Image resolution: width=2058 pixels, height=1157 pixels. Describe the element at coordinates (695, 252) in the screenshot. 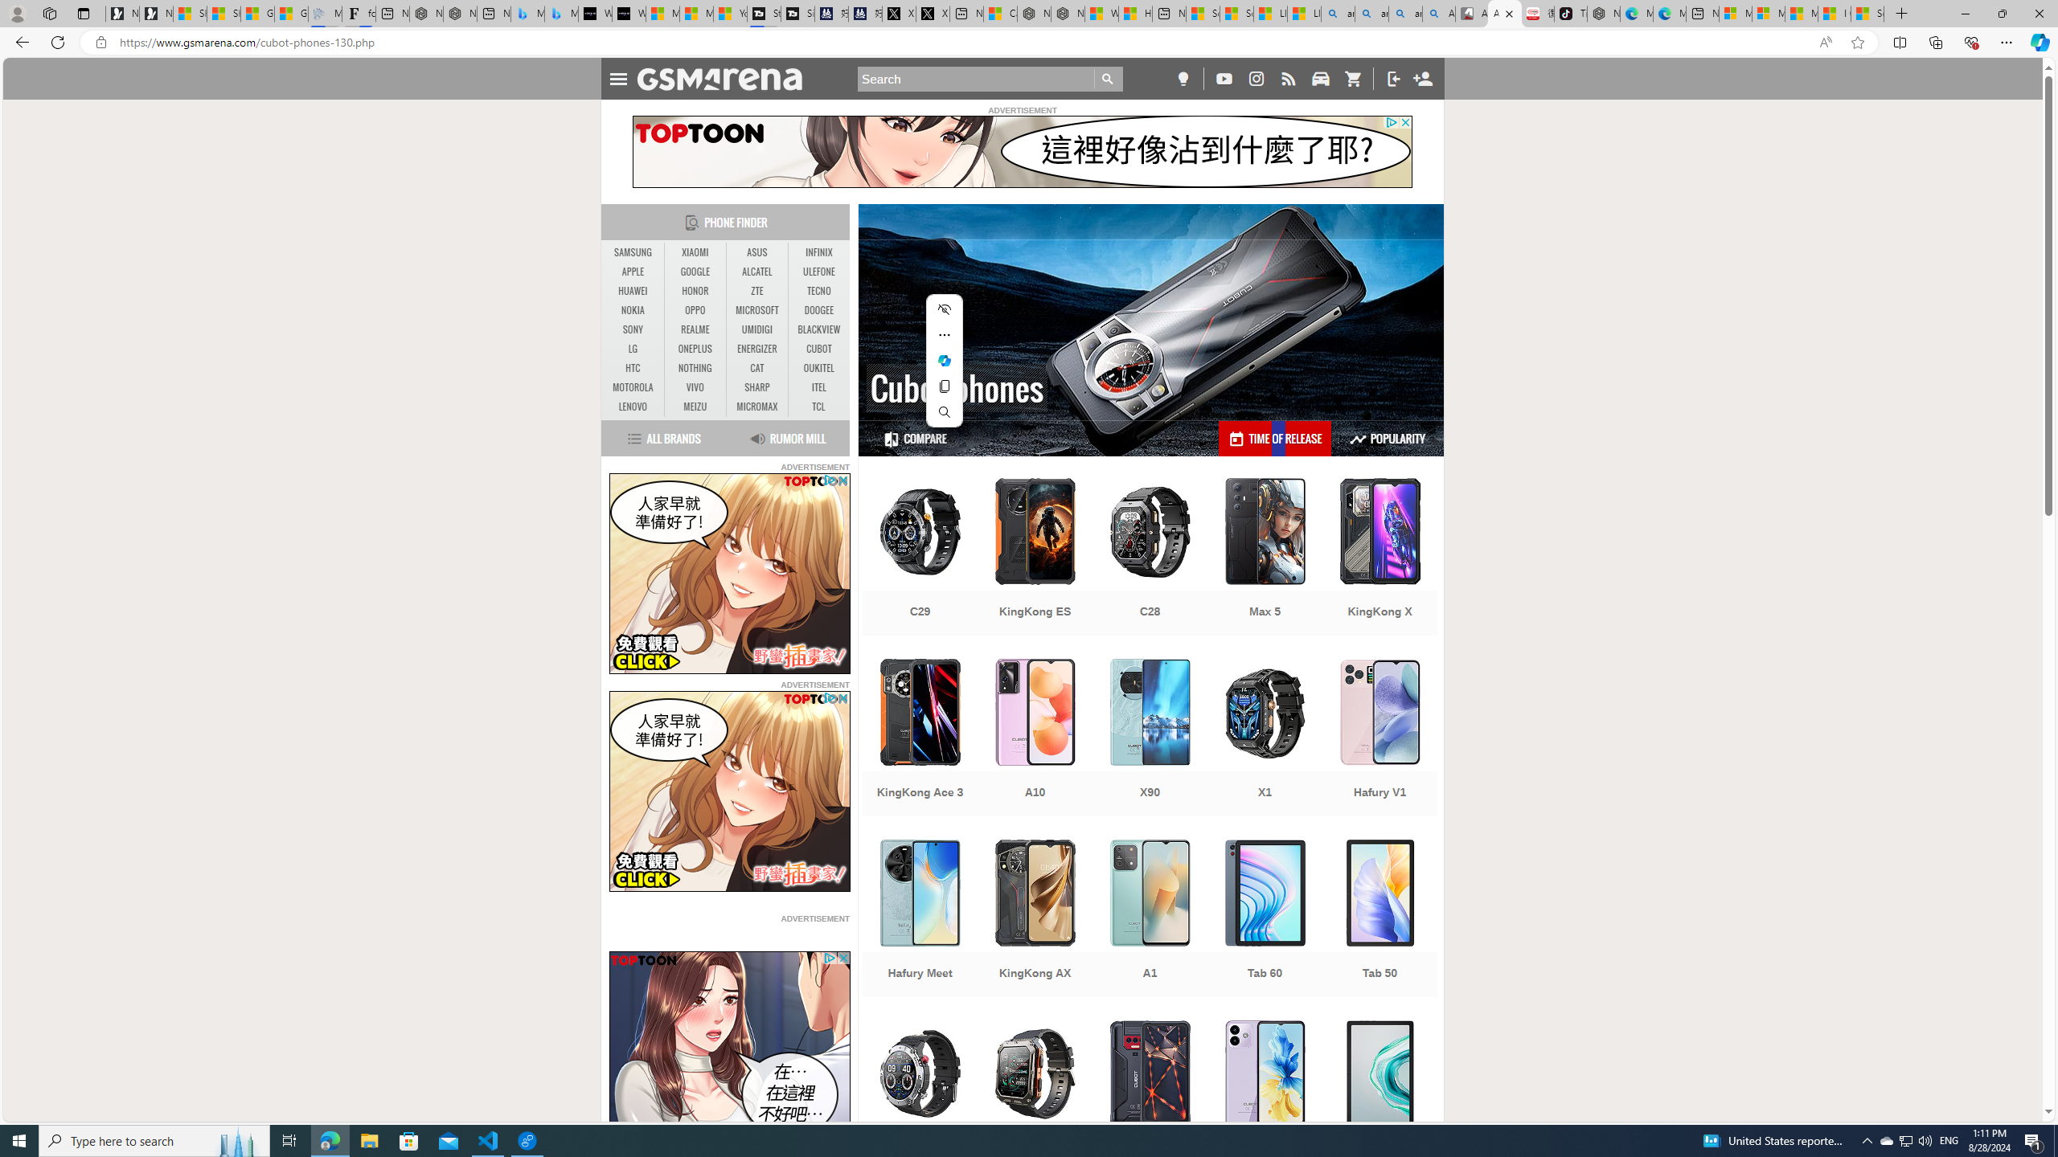

I see `XIAOMI` at that location.